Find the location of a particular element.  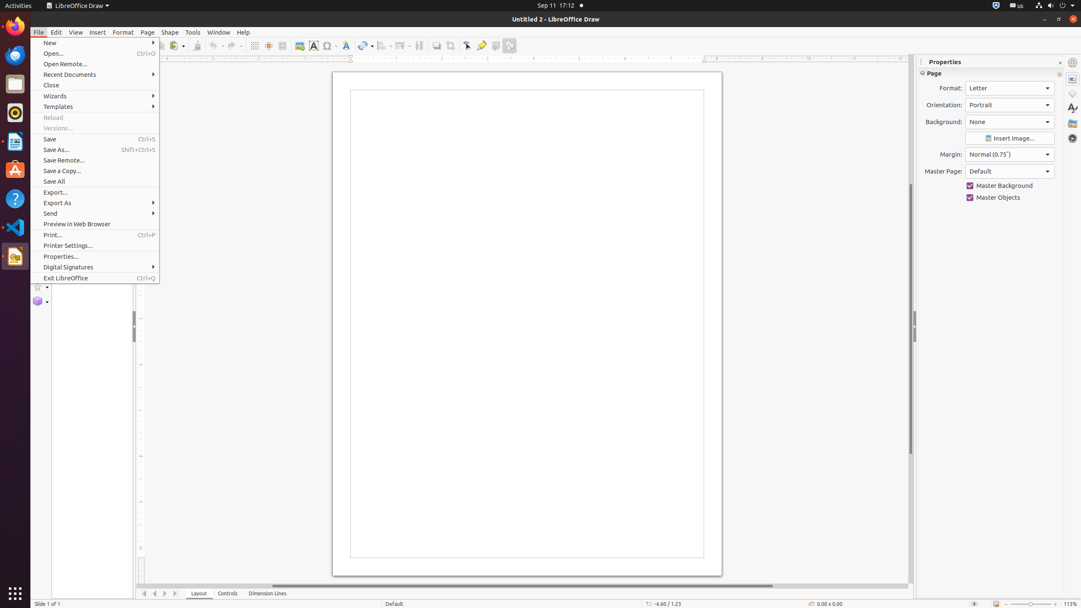

Helplines While Moving is located at coordinates (269, 46).